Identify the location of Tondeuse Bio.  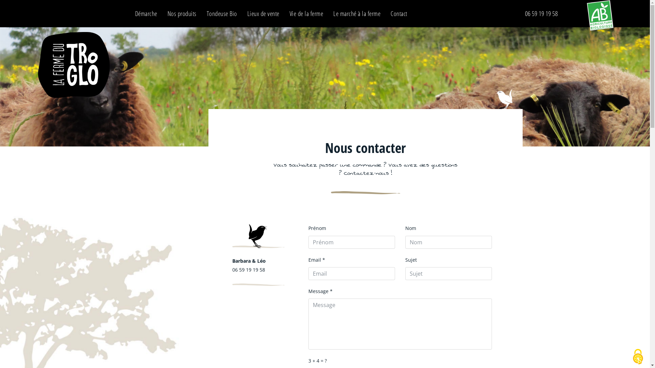
(222, 14).